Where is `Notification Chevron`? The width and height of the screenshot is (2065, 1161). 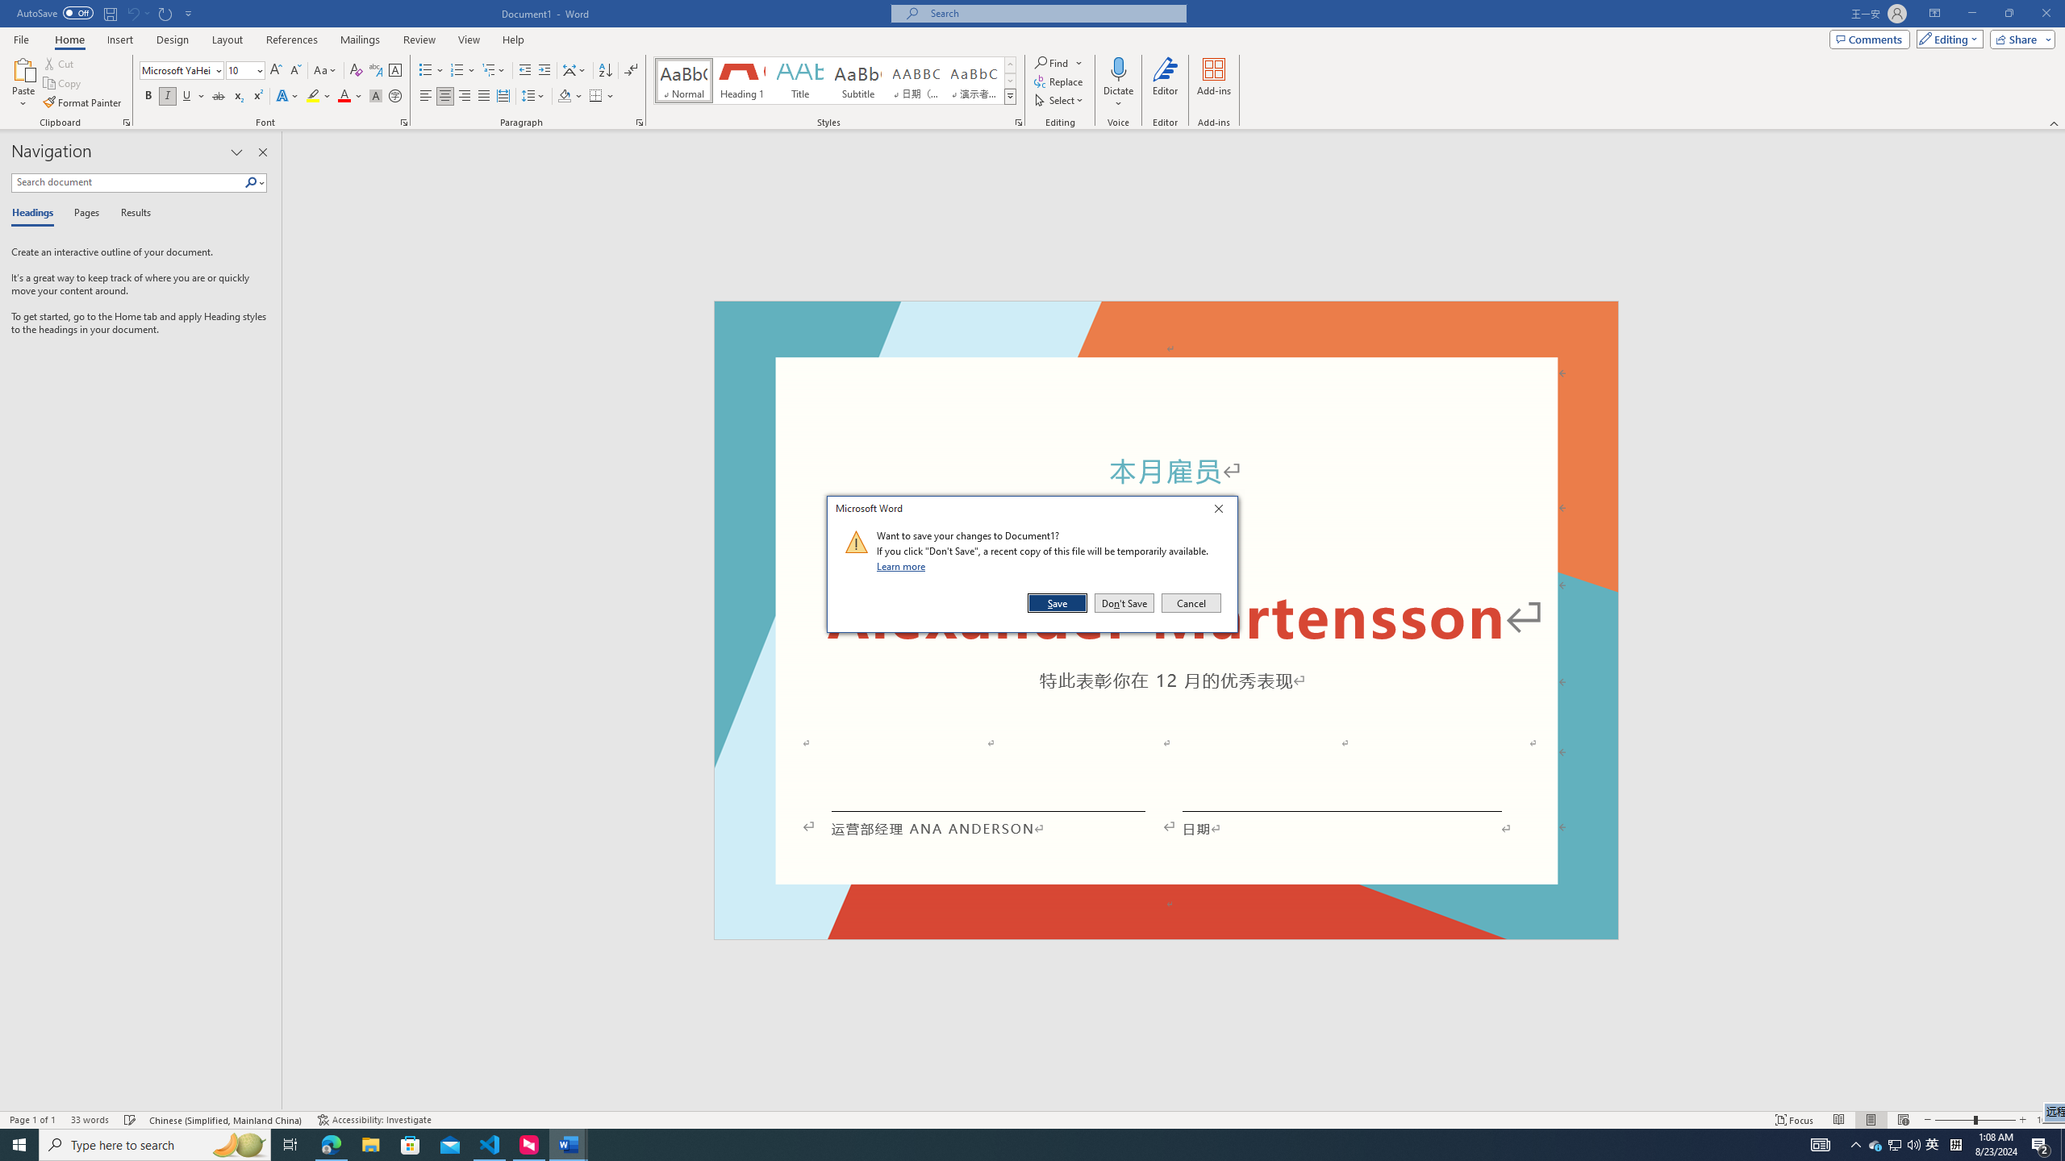
Notification Chevron is located at coordinates (1856, 1145).